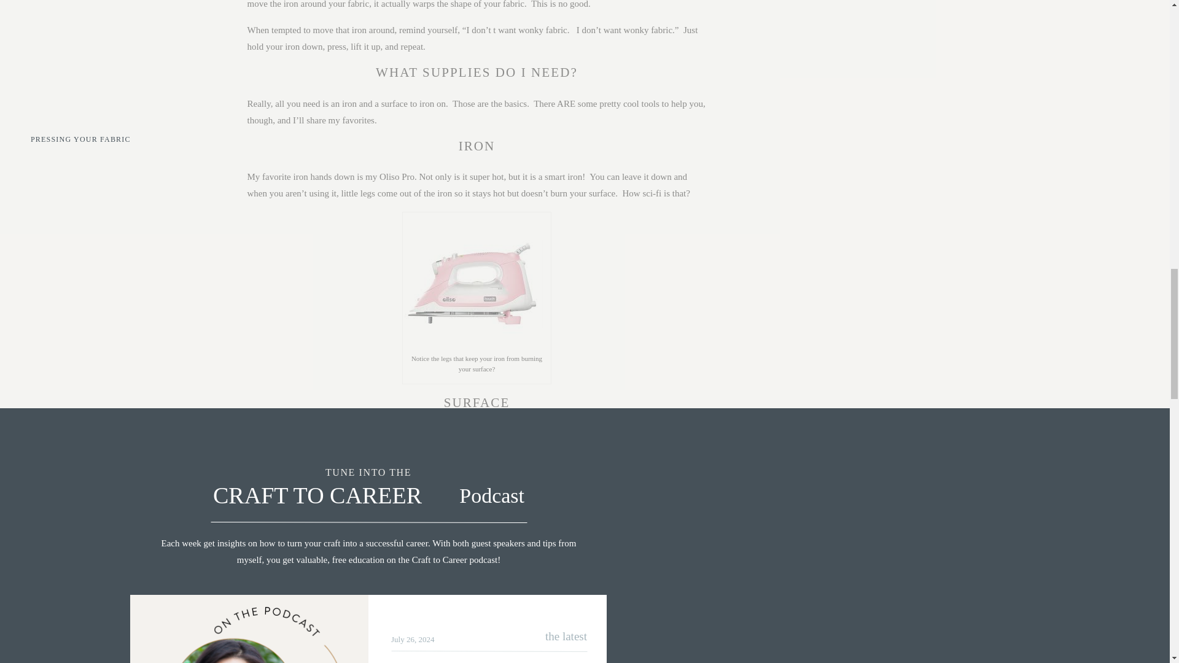 The width and height of the screenshot is (1179, 663). I want to click on Oliso Pro, so click(397, 176).